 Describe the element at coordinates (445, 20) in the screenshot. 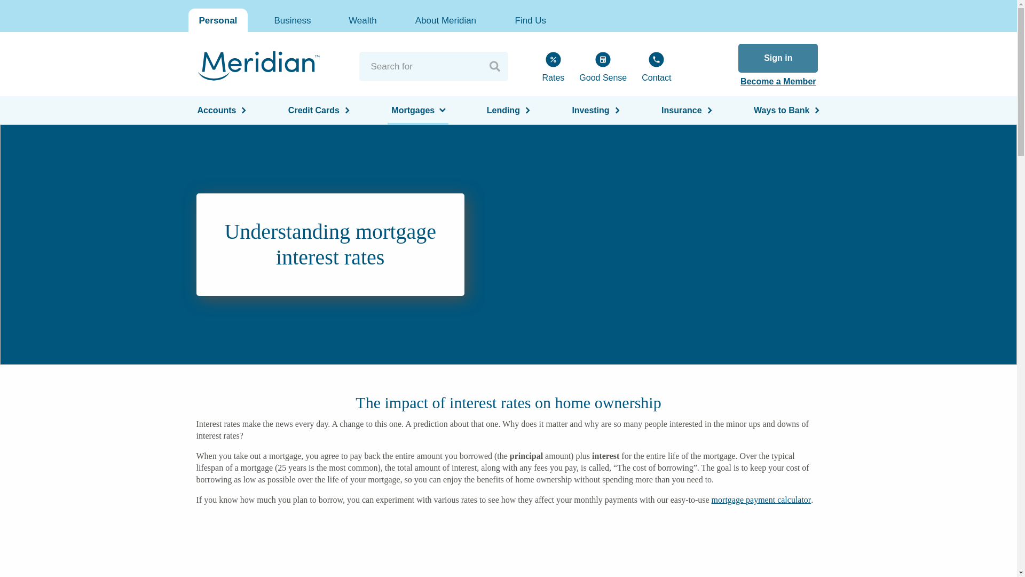

I see `About Meridian` at that location.